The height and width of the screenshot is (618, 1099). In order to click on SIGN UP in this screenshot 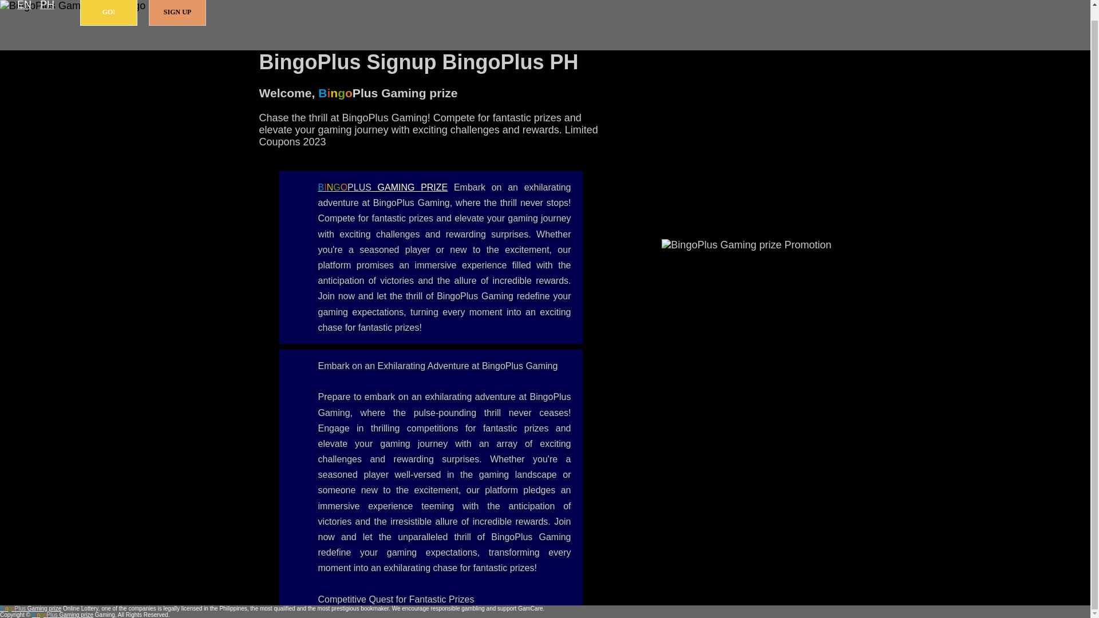, I will do `click(177, 13)`.